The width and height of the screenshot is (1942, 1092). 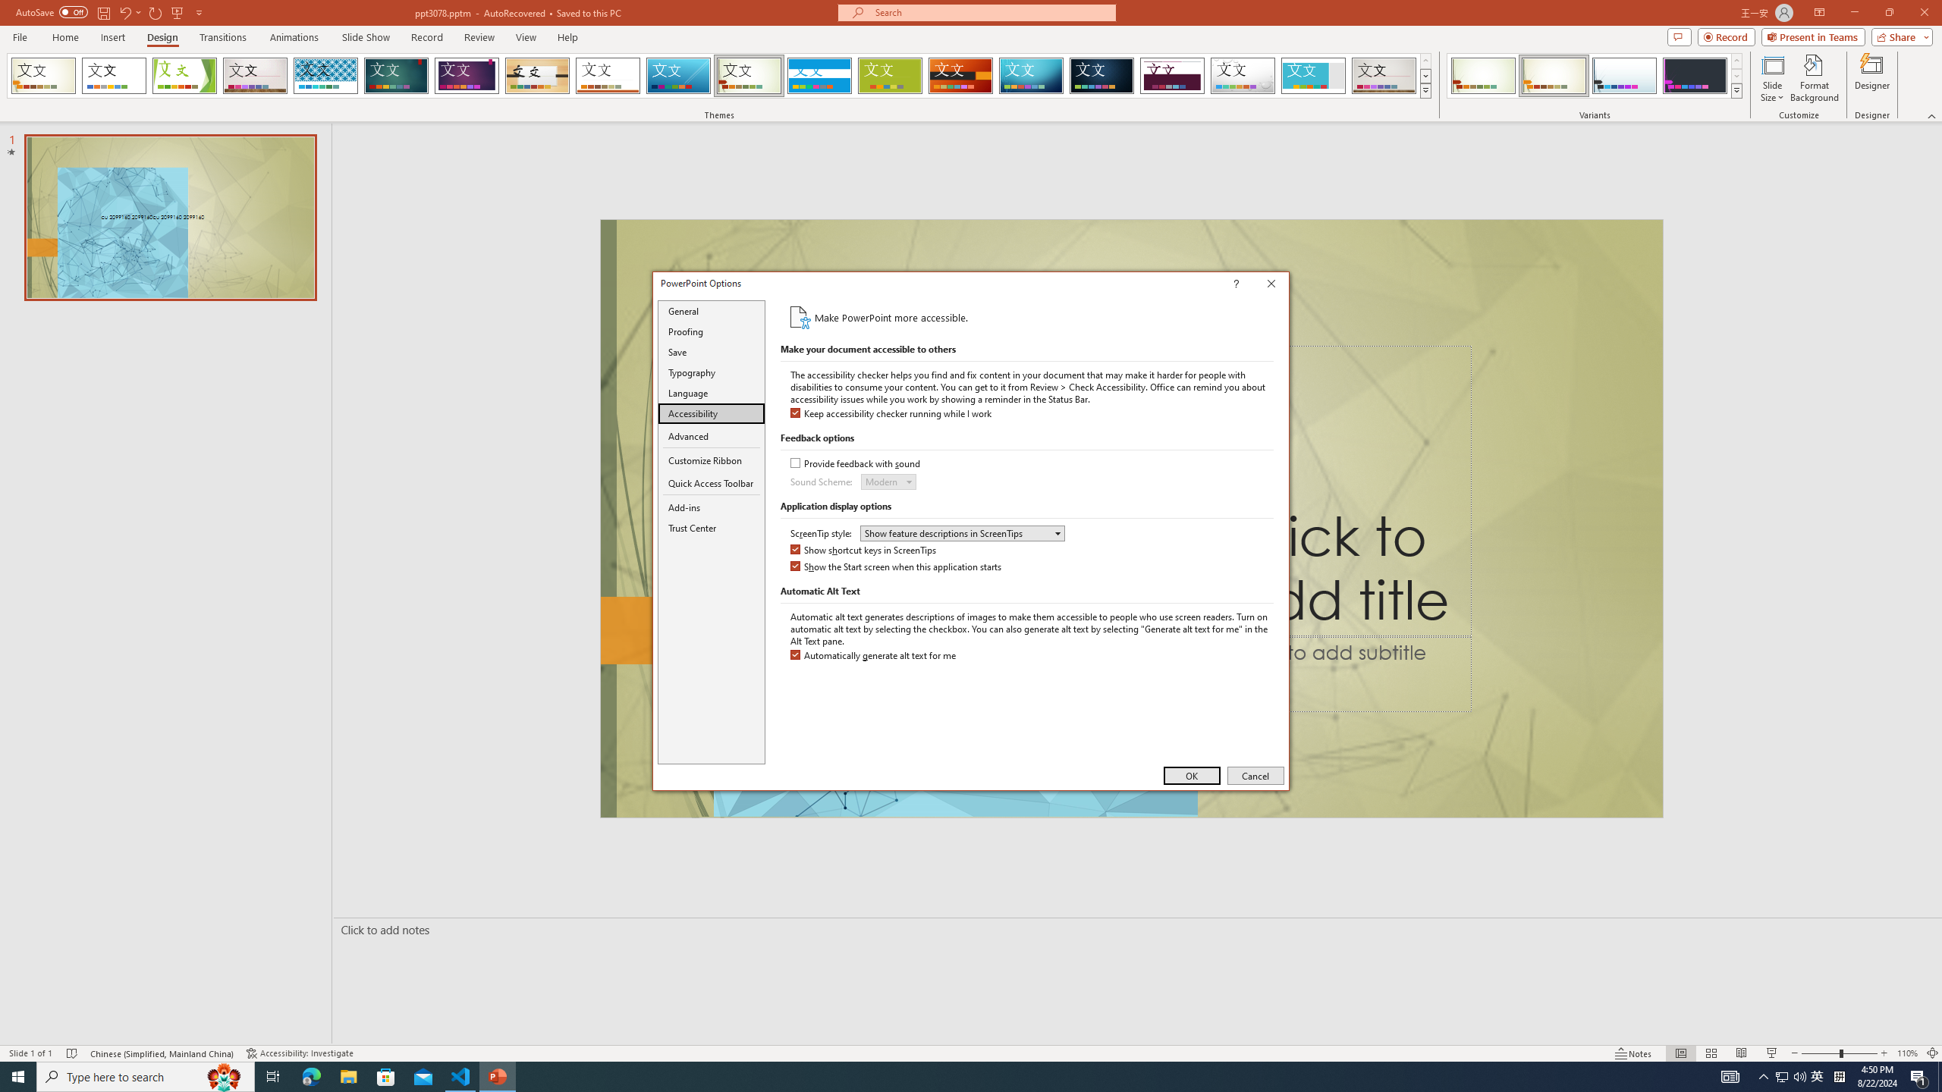 What do you see at coordinates (1483, 76) in the screenshot?
I see `Wisp Variant 1` at bounding box center [1483, 76].